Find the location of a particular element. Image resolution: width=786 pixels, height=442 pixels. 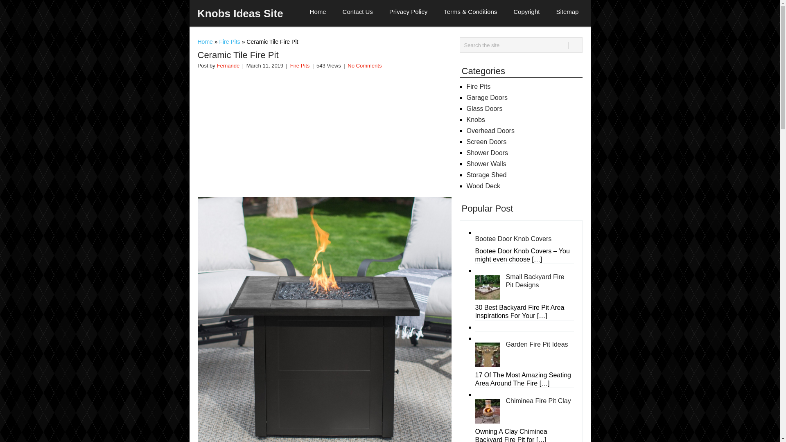

Search is located at coordinates (575, 45).